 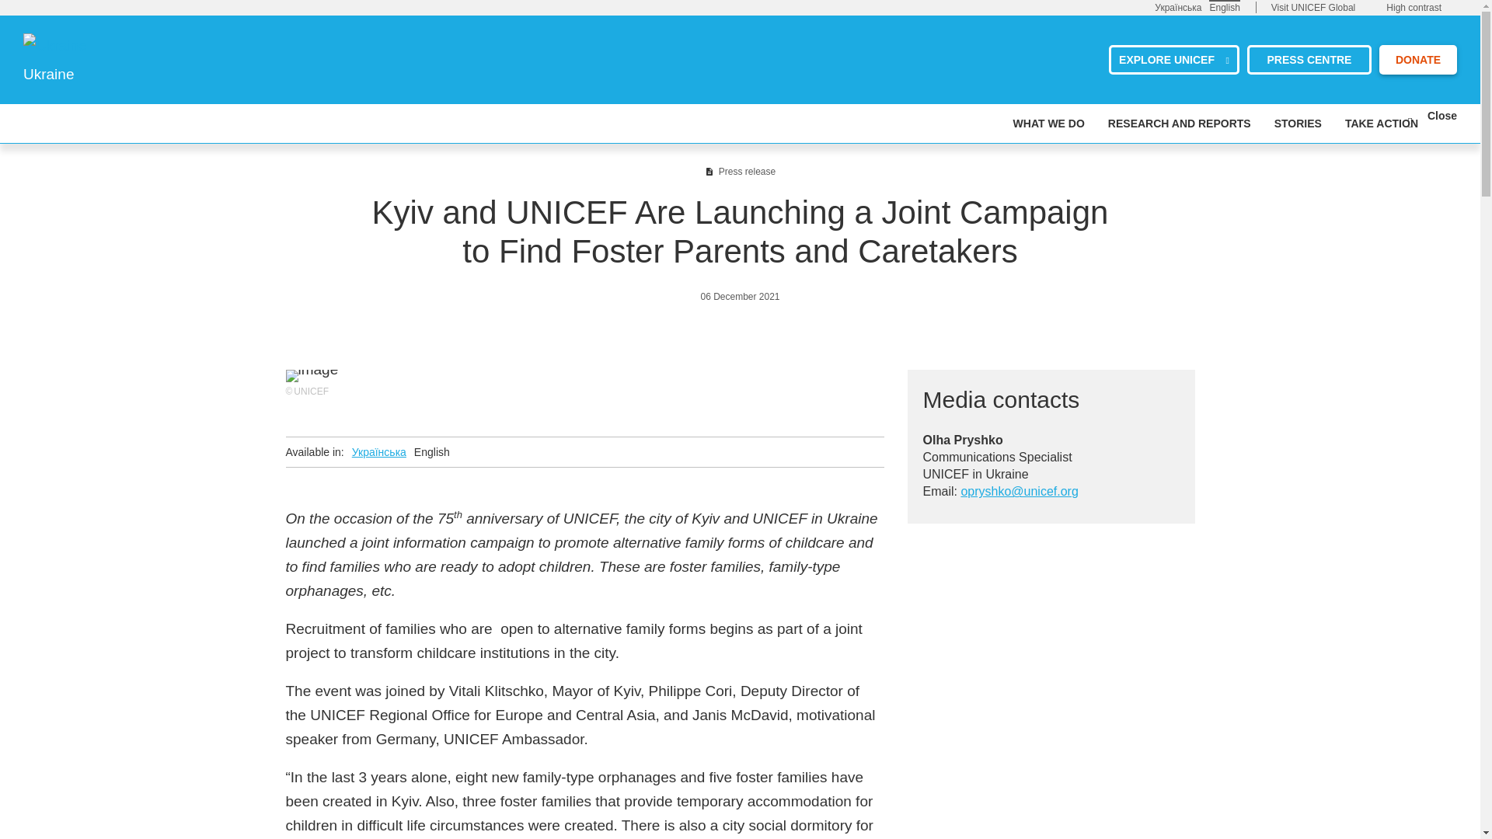 I want to click on RESEARCH AND REPORTS, so click(x=1180, y=123).